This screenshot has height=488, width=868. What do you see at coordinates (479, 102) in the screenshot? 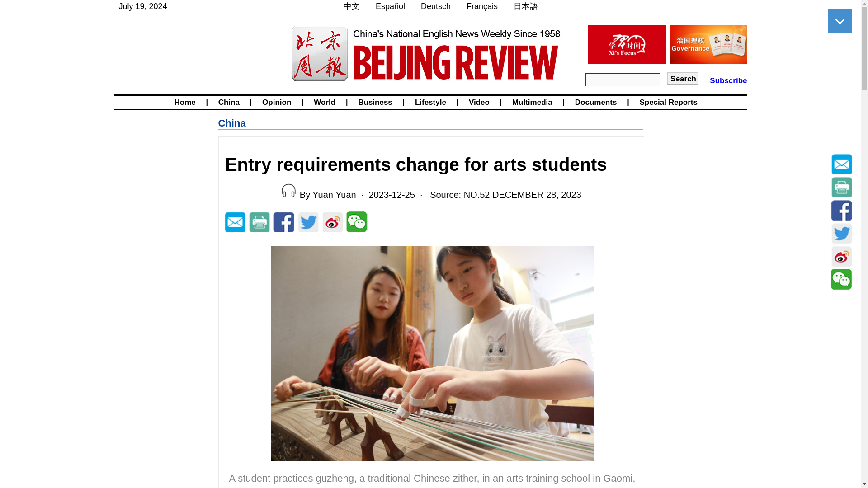
I see `Video` at bounding box center [479, 102].